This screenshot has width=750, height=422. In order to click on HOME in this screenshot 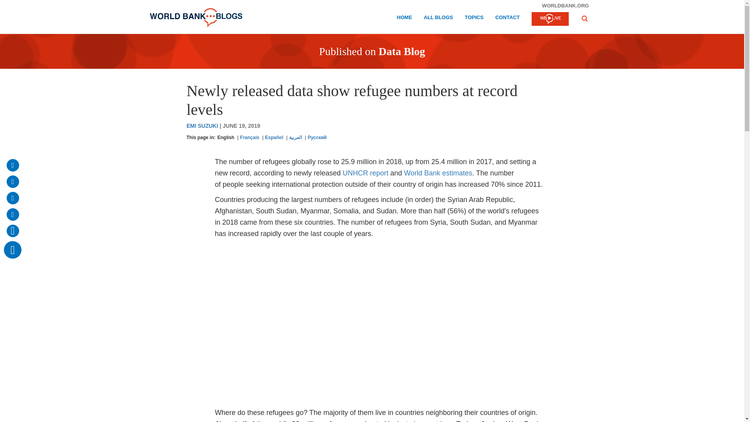, I will do `click(404, 19)`.